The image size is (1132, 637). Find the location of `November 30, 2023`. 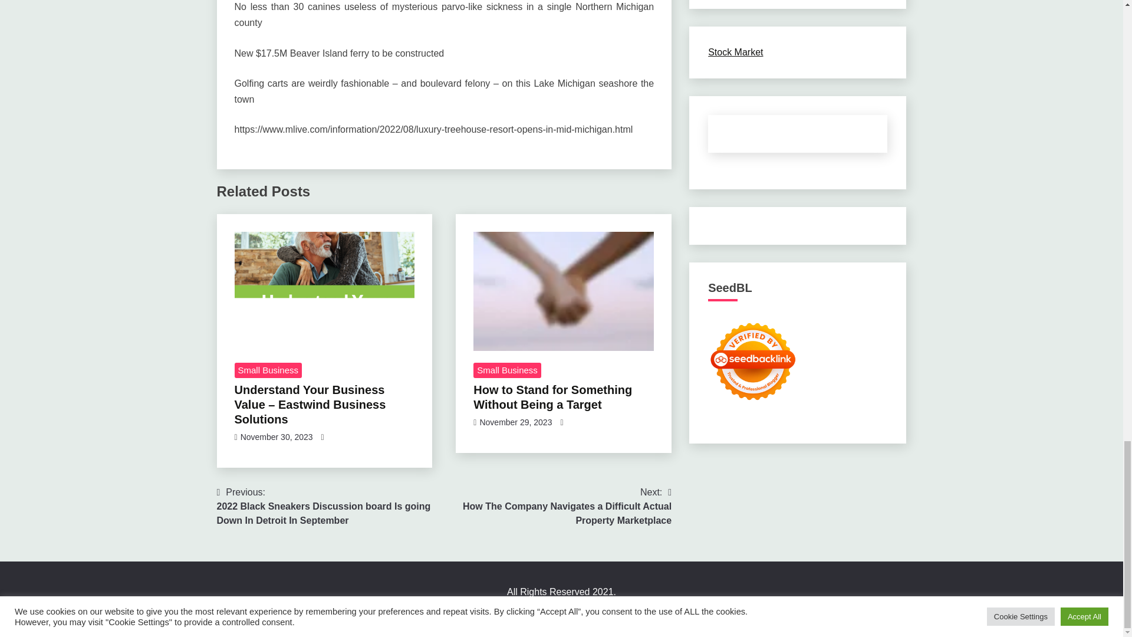

November 30, 2023 is located at coordinates (277, 437).